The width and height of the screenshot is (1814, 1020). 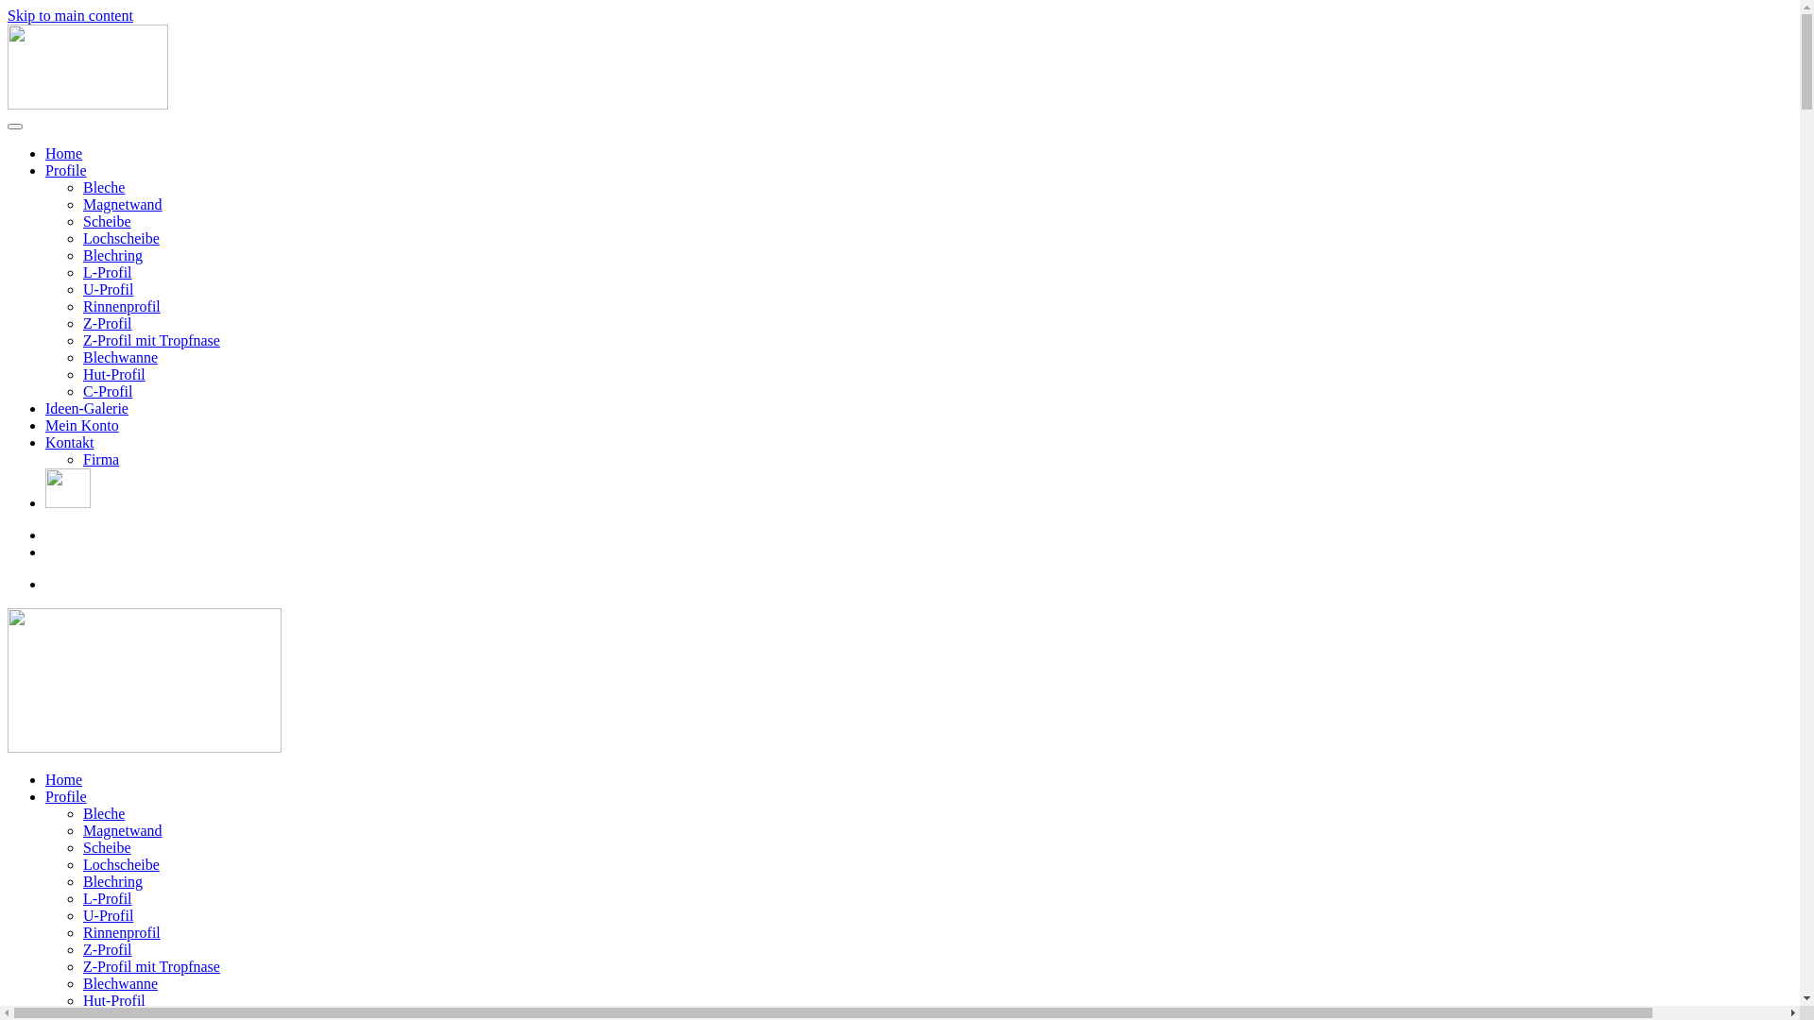 I want to click on Kontakt, so click(x=70, y=442).